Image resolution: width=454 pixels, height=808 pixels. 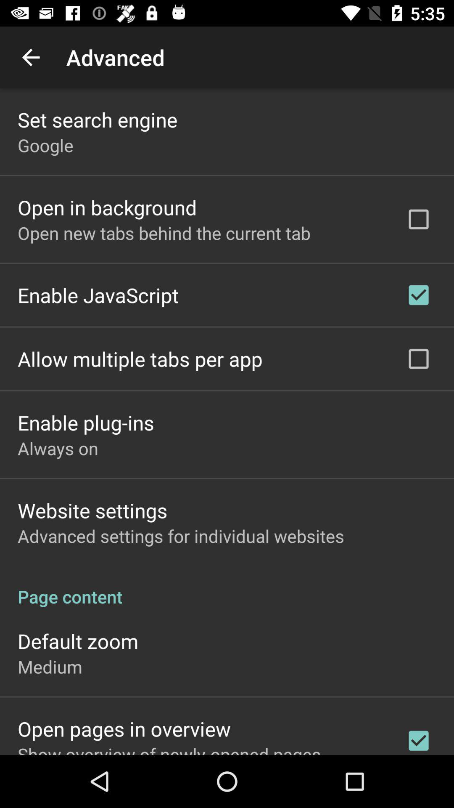 What do you see at coordinates (31, 57) in the screenshot?
I see `open app to the left of advanced app` at bounding box center [31, 57].